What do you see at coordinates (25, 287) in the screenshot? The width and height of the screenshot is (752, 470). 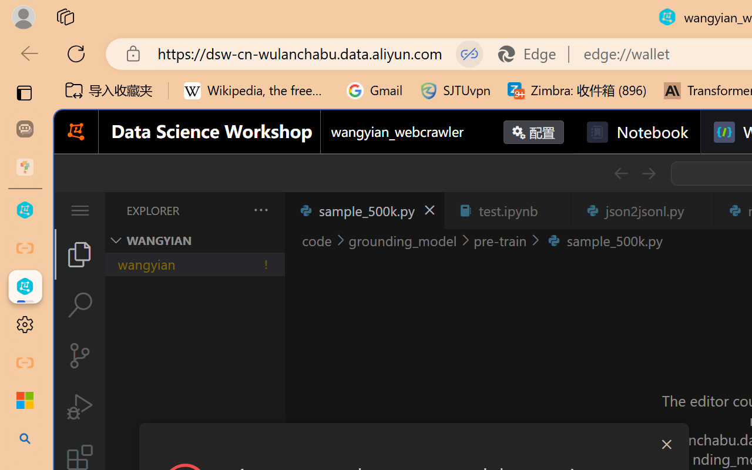 I see `wangyian_webcrawler - DSW` at bounding box center [25, 287].